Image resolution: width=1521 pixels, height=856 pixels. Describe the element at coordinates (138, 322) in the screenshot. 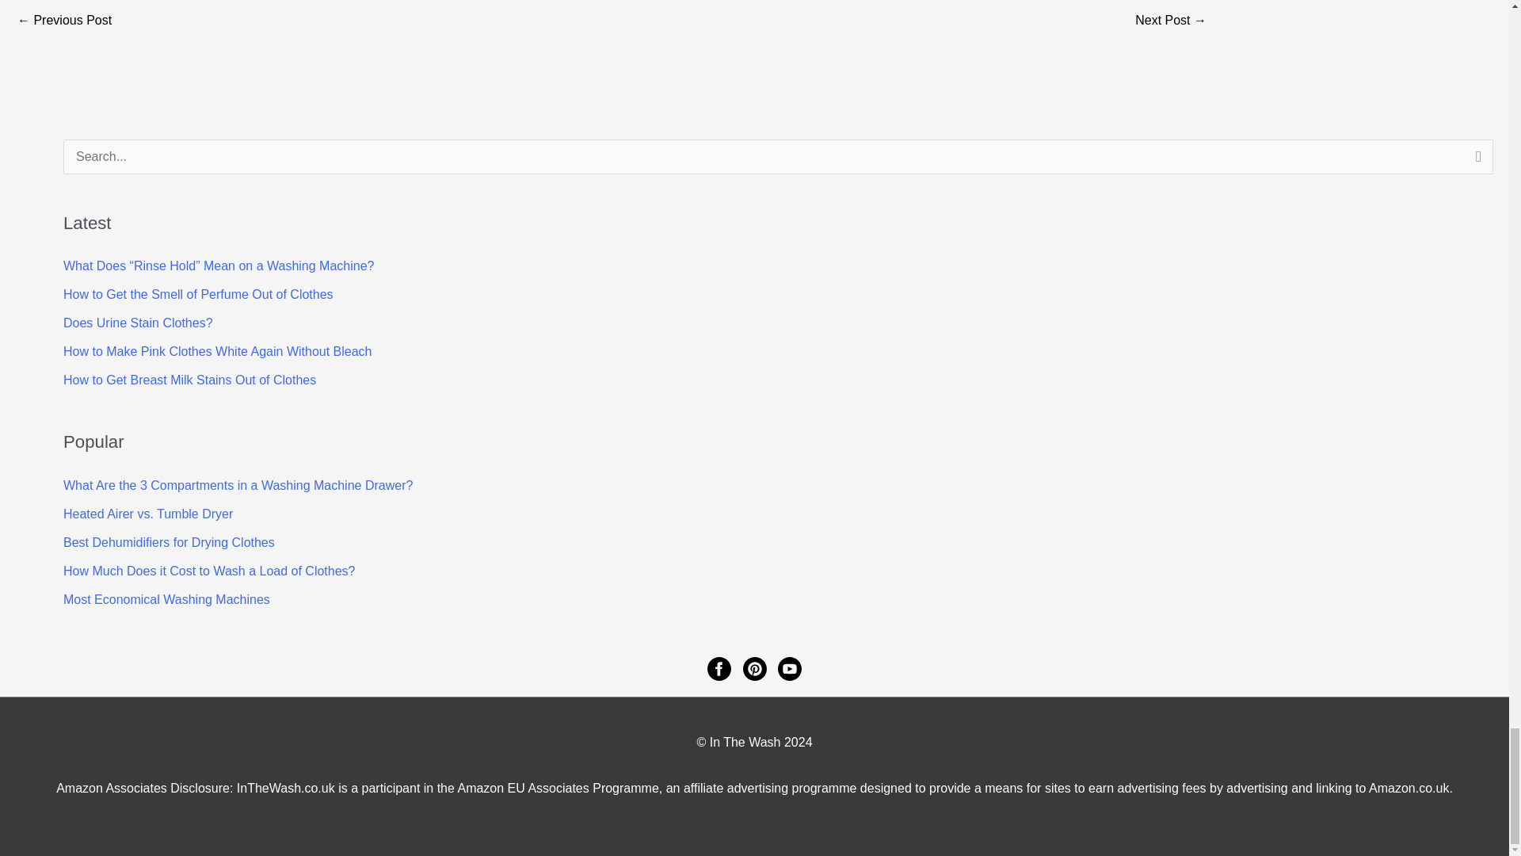

I see `Does Urine Stain Clothes?` at that location.